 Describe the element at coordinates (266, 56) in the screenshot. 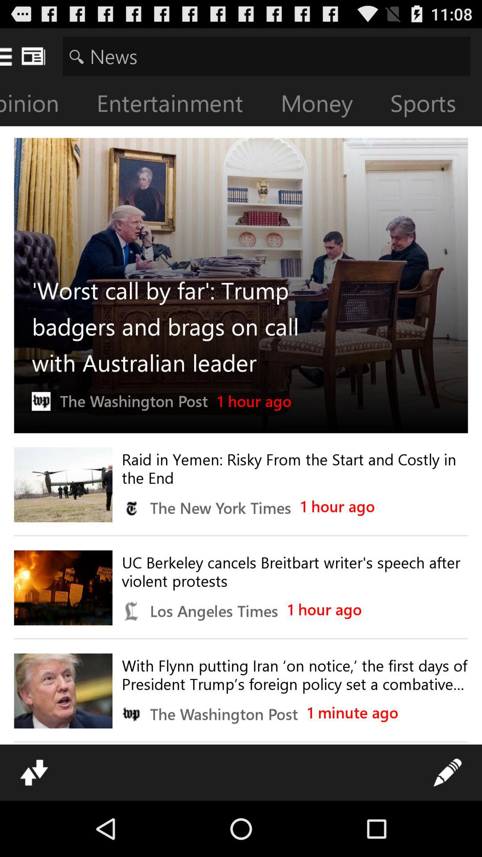

I see `search for news` at that location.